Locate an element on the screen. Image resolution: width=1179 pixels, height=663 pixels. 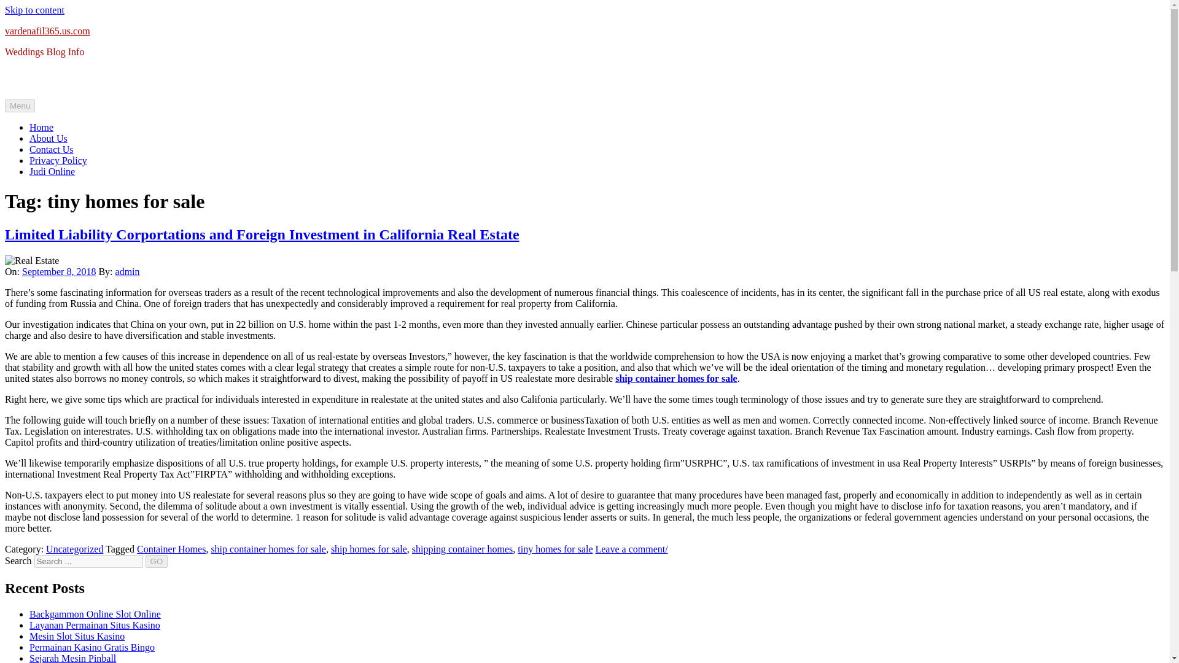
Judi Online is located at coordinates (52, 172).